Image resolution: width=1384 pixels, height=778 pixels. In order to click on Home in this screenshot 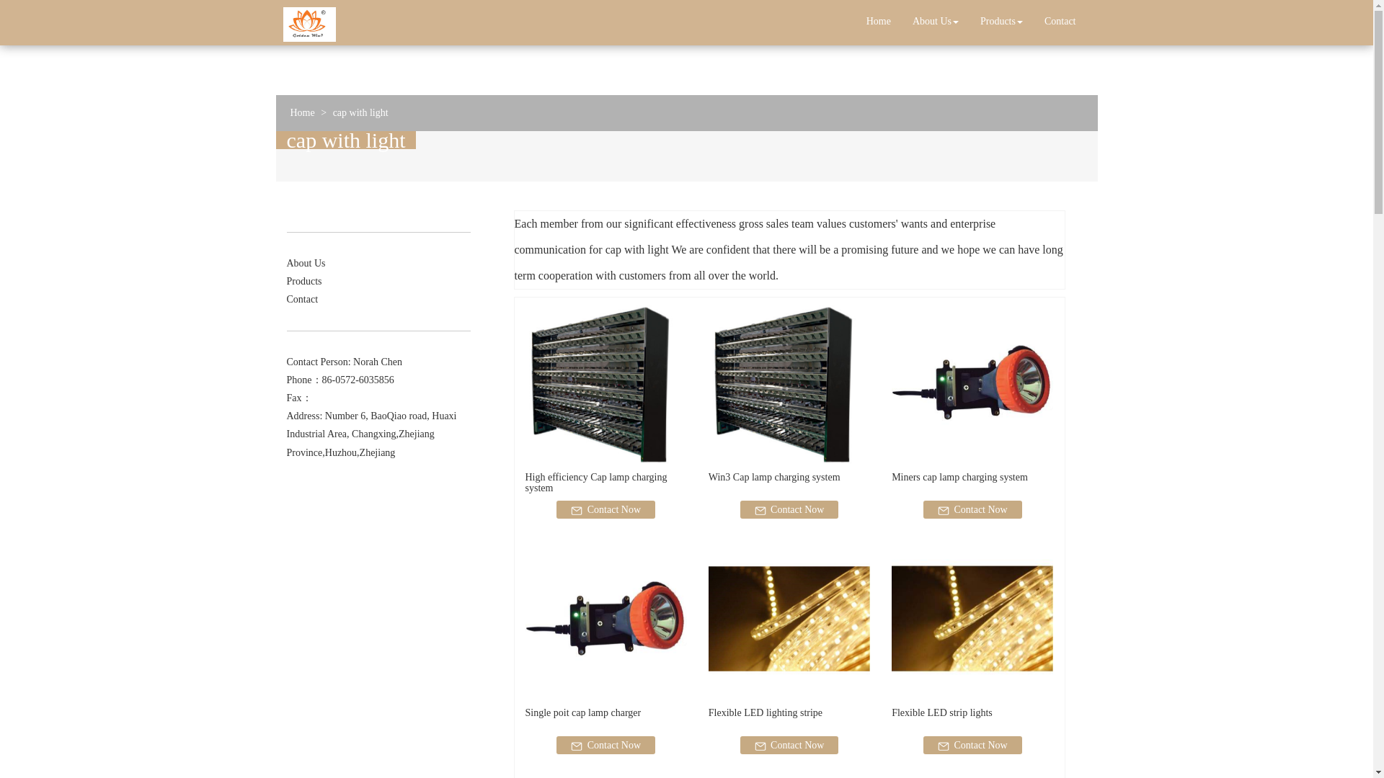, I will do `click(878, 22)`.